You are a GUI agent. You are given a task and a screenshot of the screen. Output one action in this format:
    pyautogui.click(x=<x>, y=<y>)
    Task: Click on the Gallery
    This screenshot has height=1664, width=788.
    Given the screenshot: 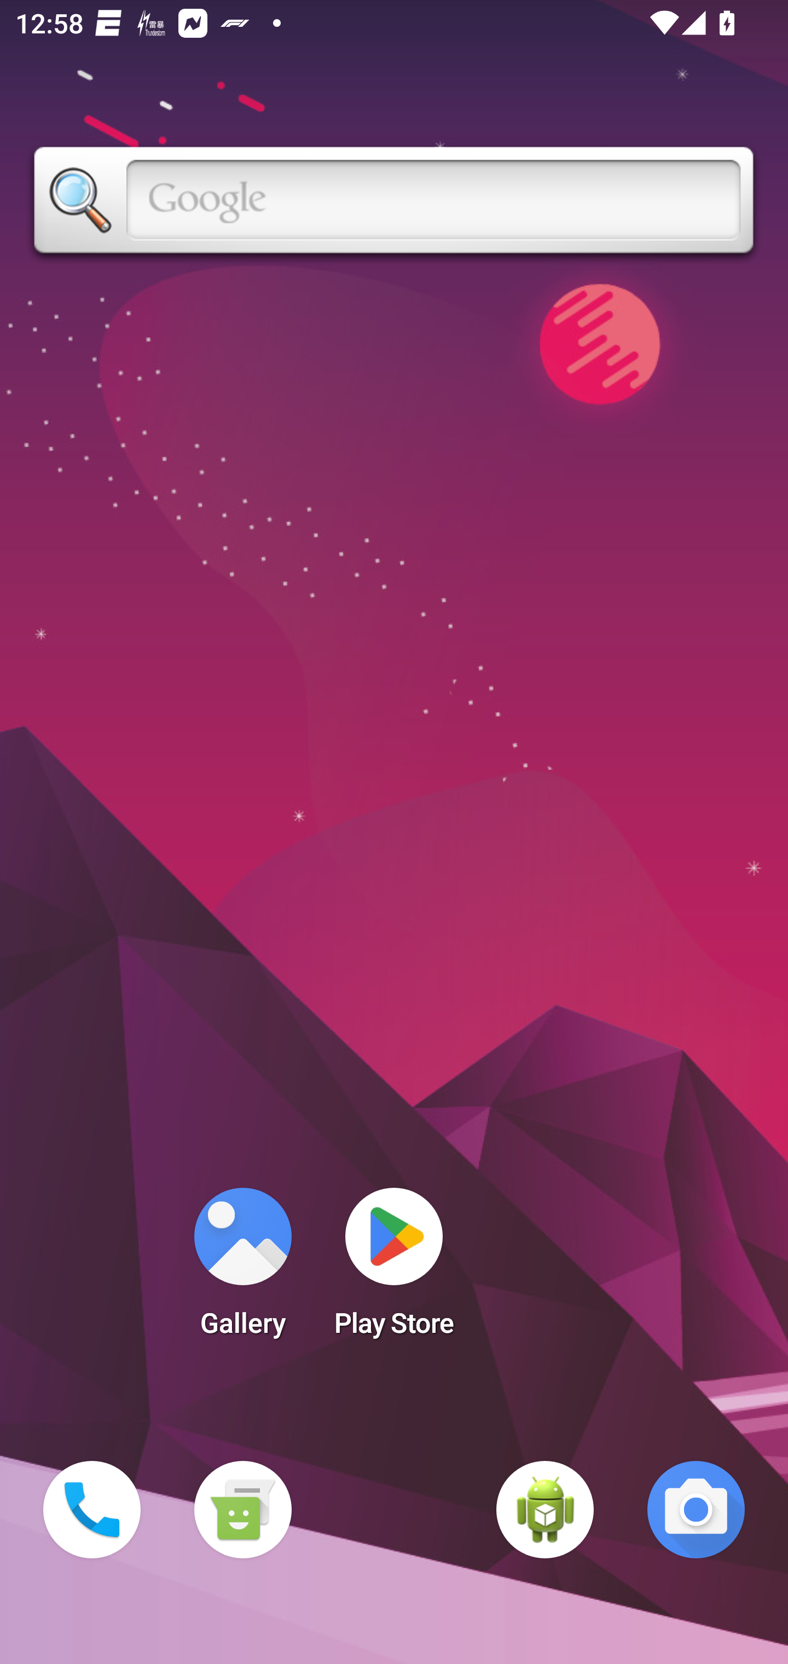 What is the action you would take?
    pyautogui.click(x=242, y=1269)
    